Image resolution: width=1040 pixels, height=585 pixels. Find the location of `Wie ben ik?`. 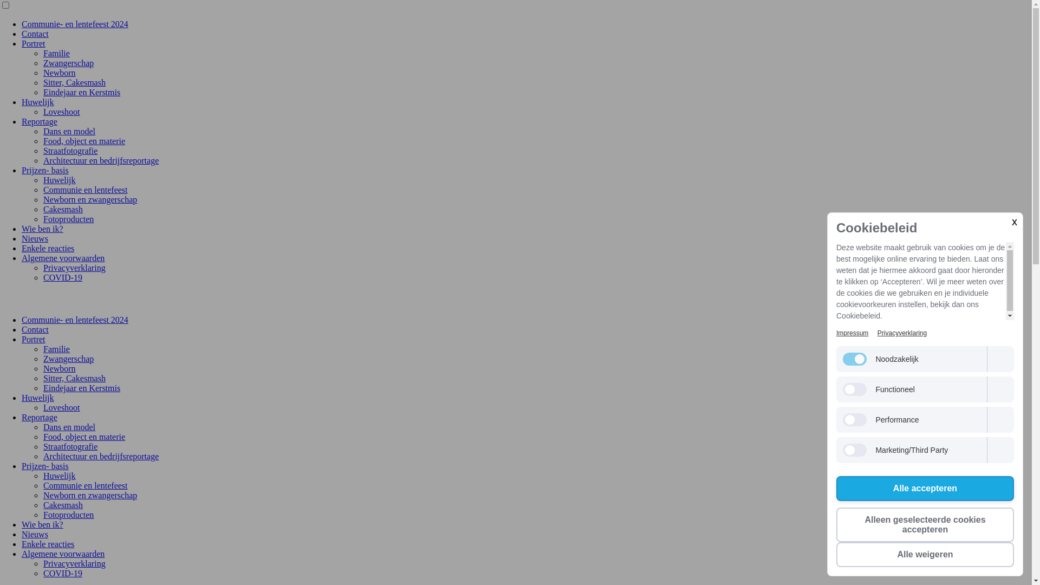

Wie ben ik? is located at coordinates (42, 229).